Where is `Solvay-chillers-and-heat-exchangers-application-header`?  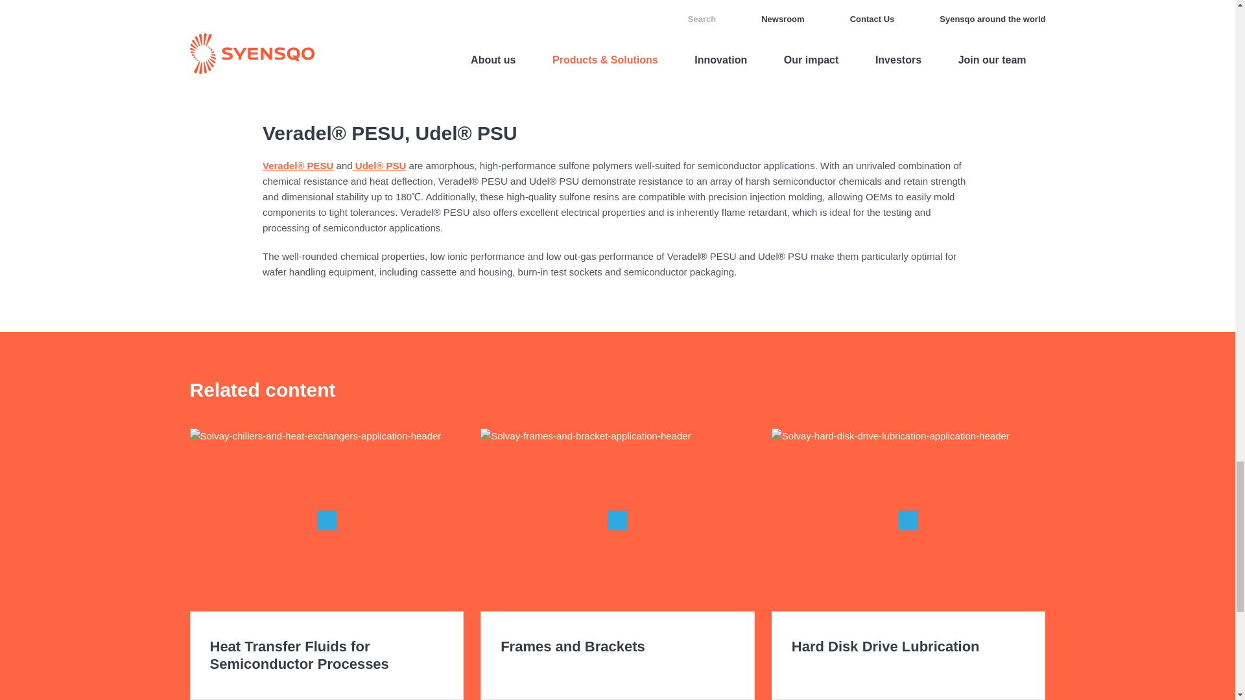 Solvay-chillers-and-heat-exchangers-application-header is located at coordinates (326, 519).